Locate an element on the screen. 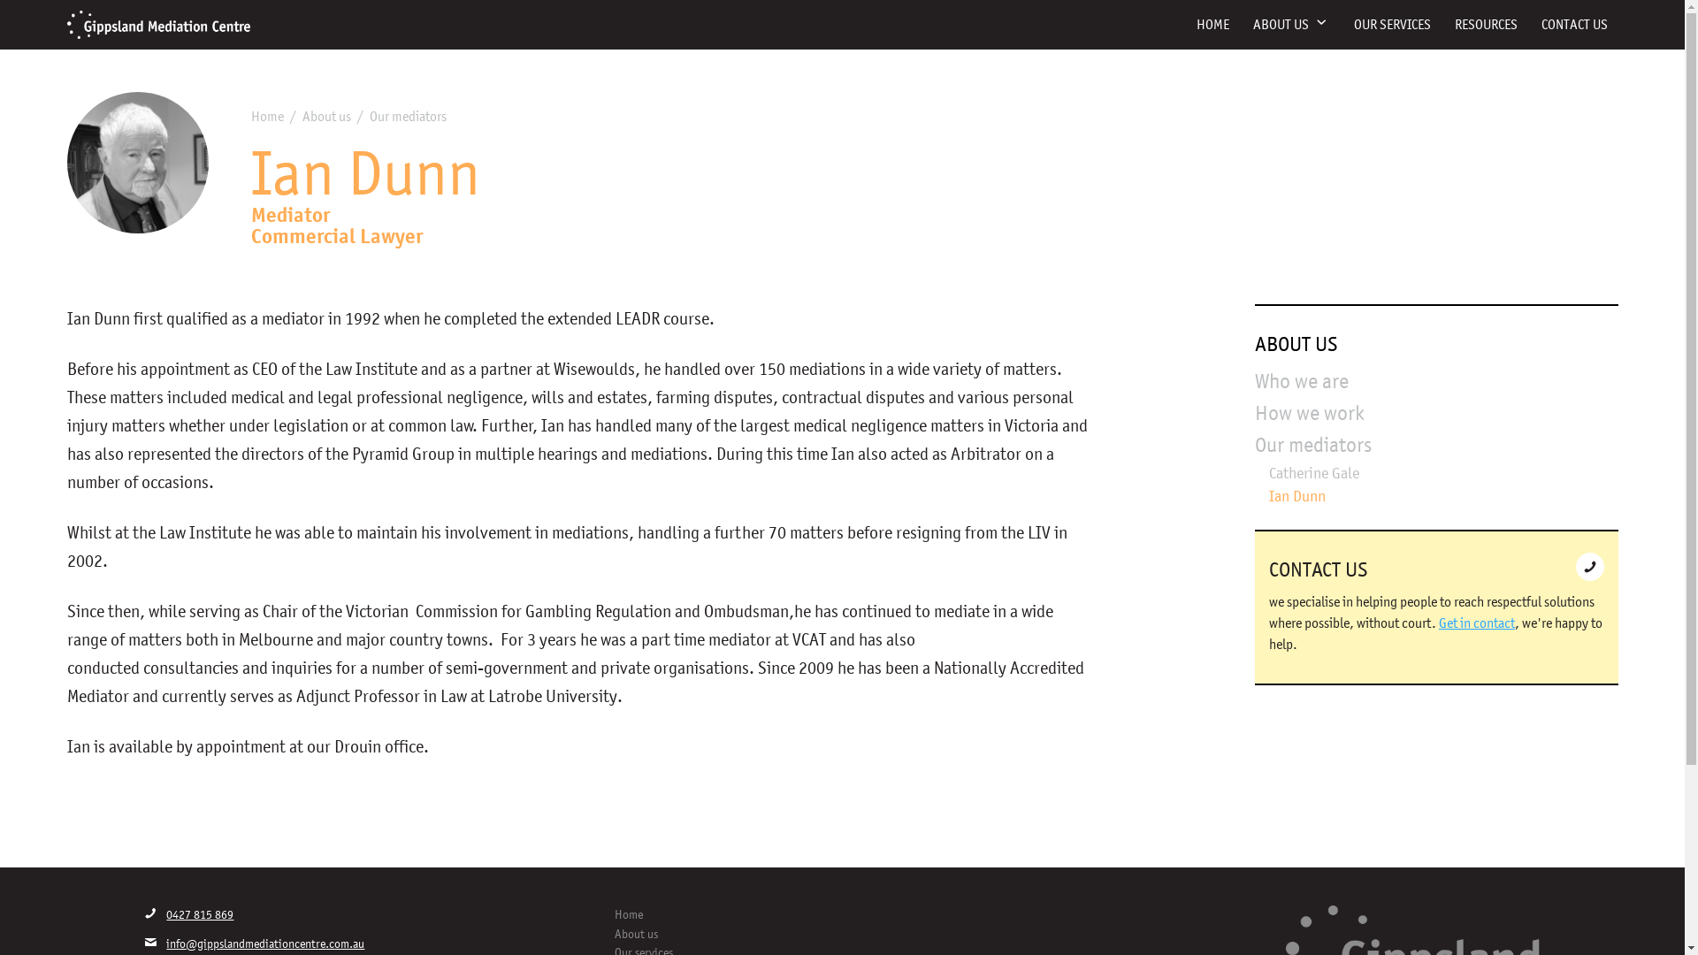 The image size is (1698, 955). How we work is located at coordinates (1310, 414).